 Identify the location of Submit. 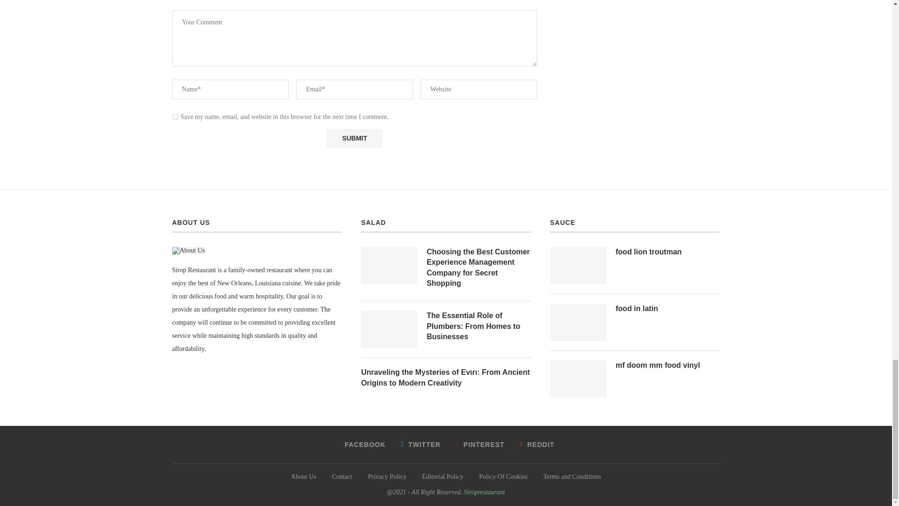
(354, 138).